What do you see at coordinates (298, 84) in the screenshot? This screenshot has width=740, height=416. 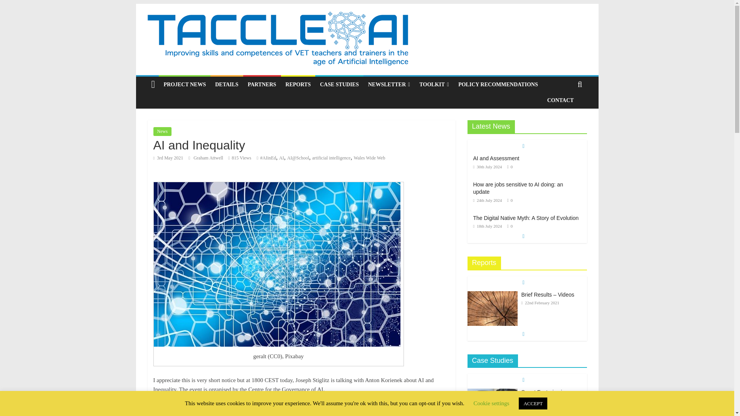 I see `REPORTS` at bounding box center [298, 84].